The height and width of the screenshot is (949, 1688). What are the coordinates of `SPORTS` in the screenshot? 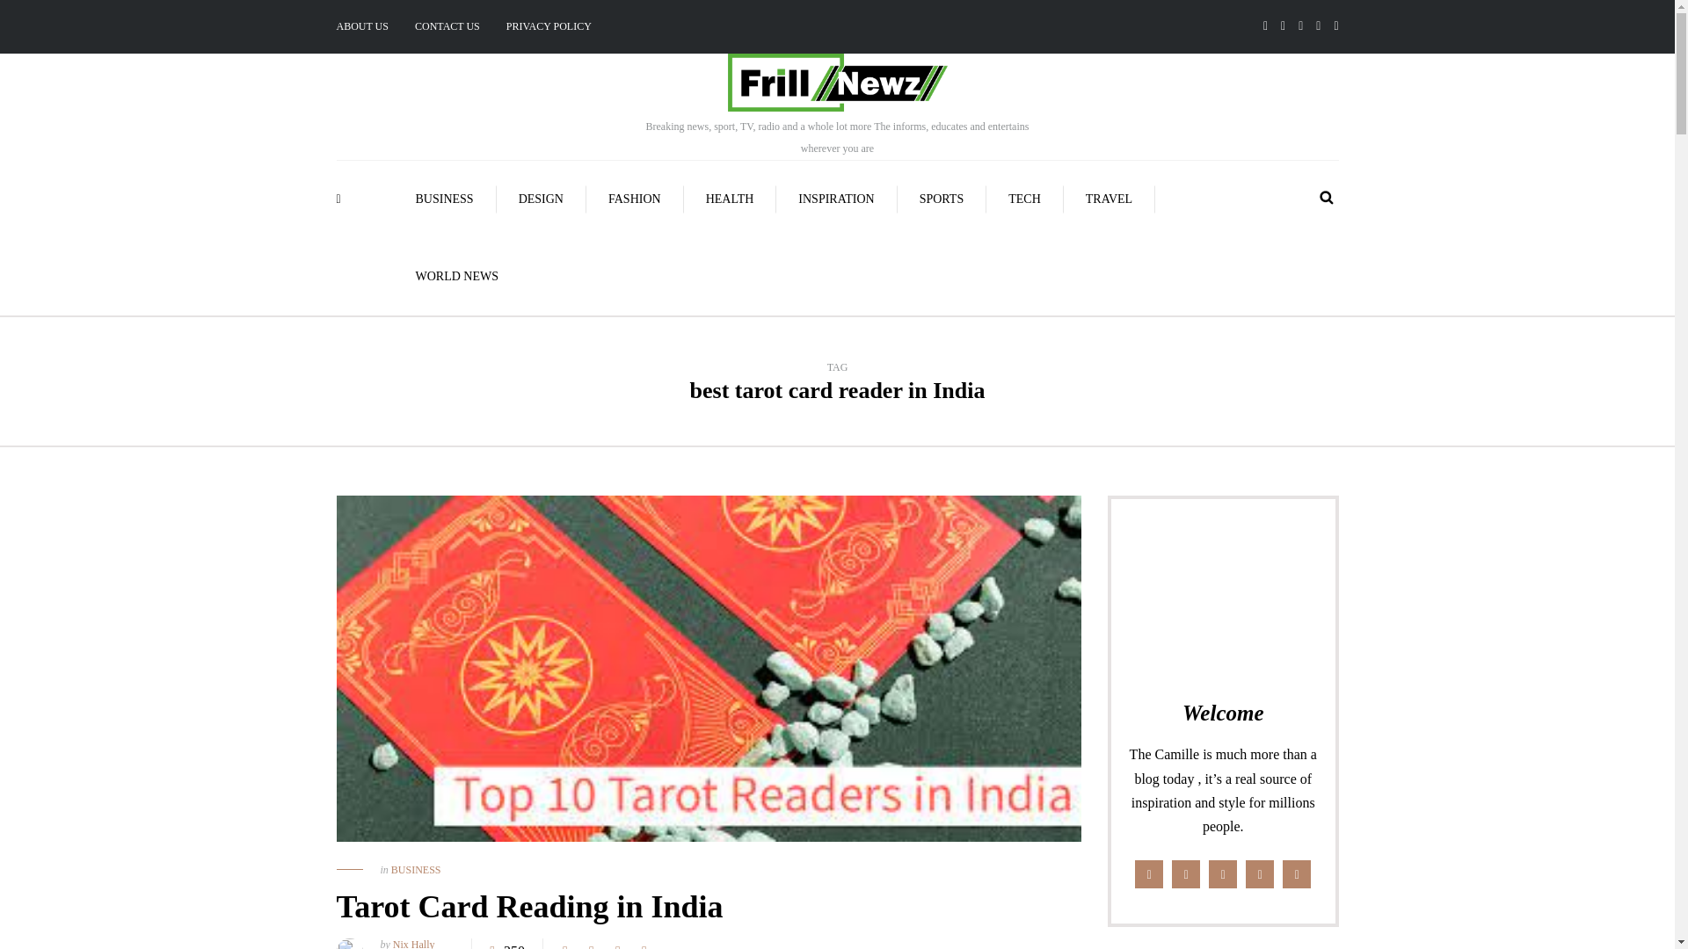 It's located at (942, 199).